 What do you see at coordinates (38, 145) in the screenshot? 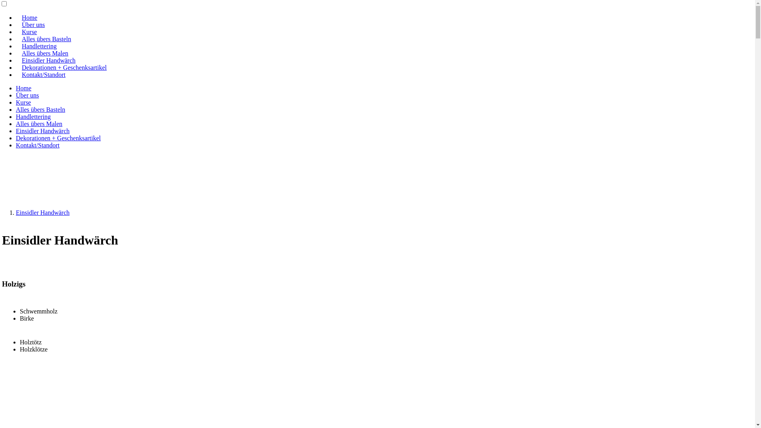
I see `Kontakt/Standort` at bounding box center [38, 145].